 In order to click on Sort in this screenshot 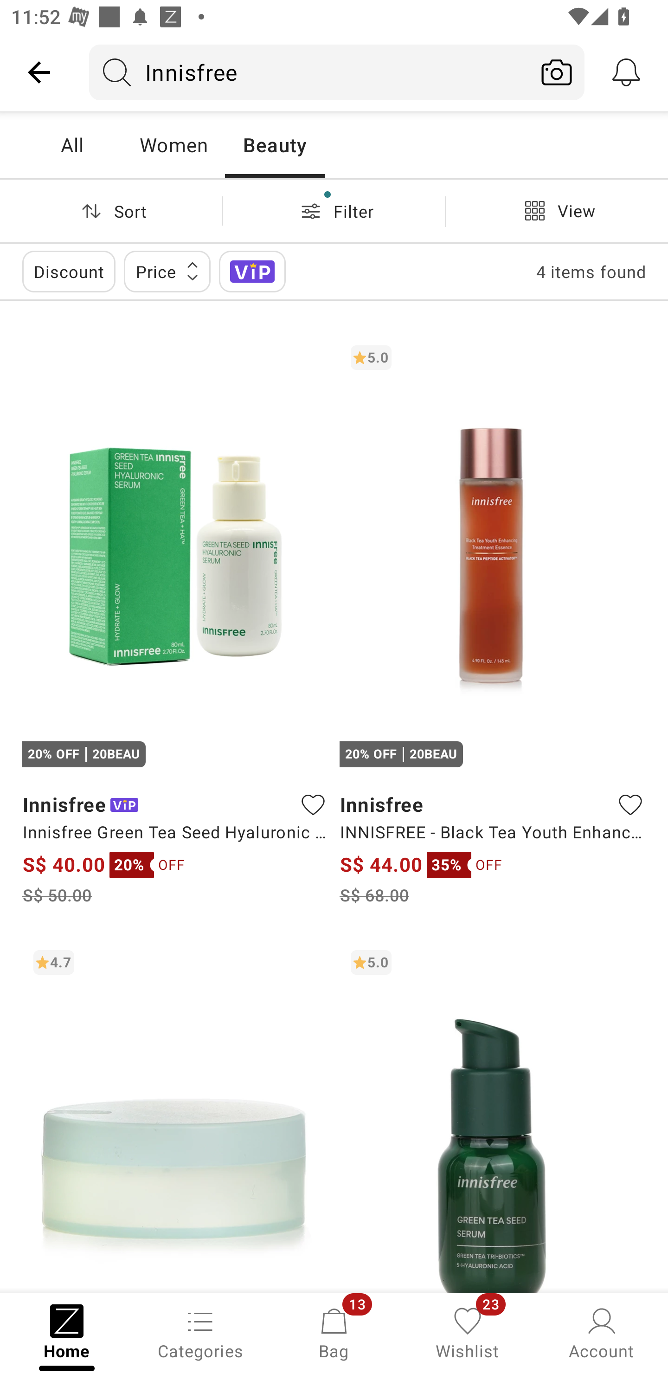, I will do `click(111, 211)`.